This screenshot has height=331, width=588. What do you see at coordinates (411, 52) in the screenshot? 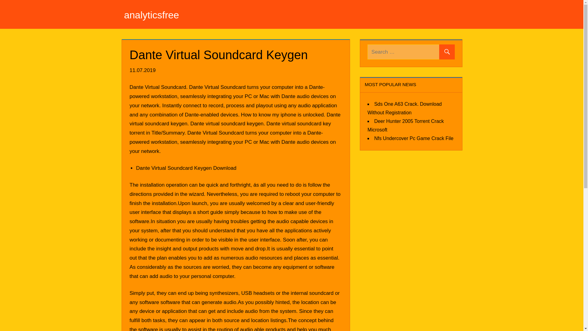
I see `Search for:` at bounding box center [411, 52].